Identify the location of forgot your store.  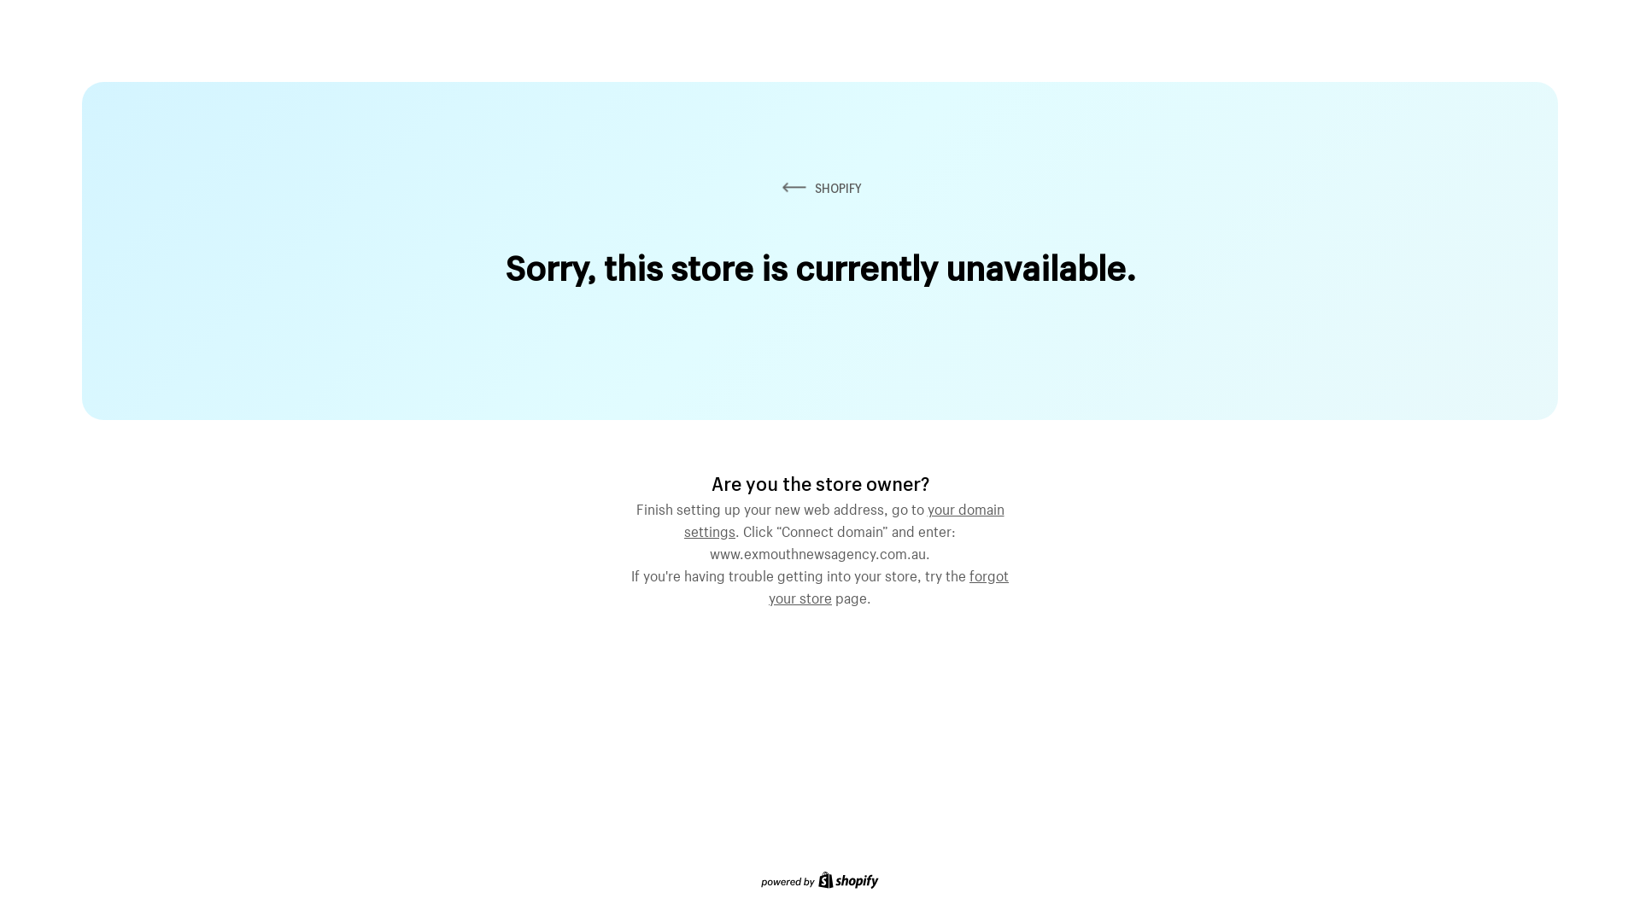
(888, 585).